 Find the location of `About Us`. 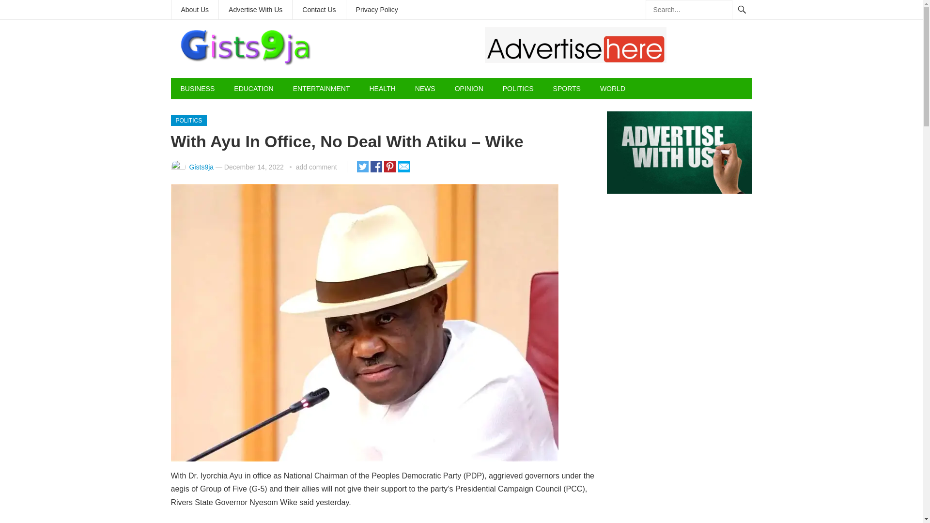

About Us is located at coordinates (195, 10).